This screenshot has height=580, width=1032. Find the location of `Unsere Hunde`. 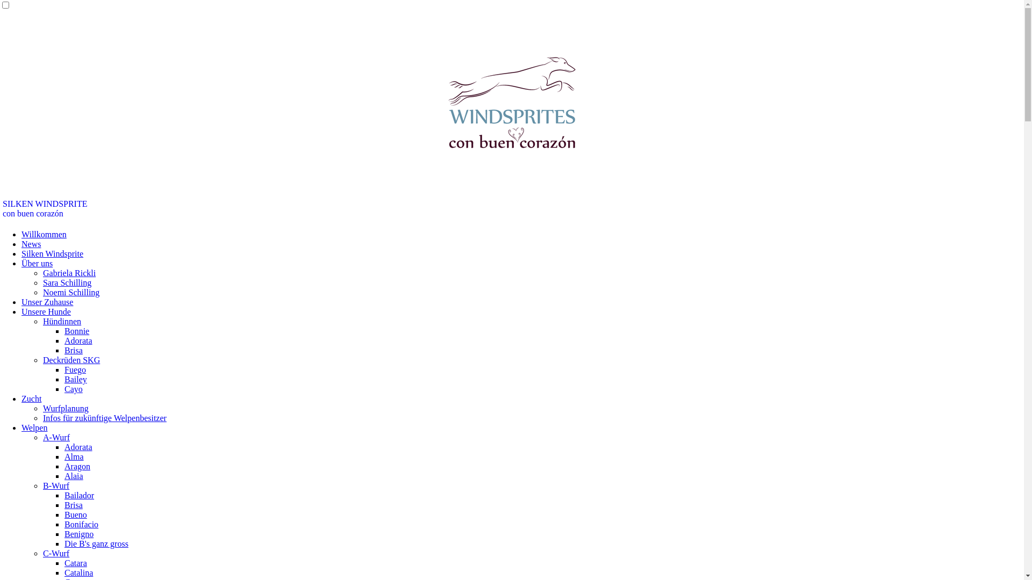

Unsere Hunde is located at coordinates (46, 311).